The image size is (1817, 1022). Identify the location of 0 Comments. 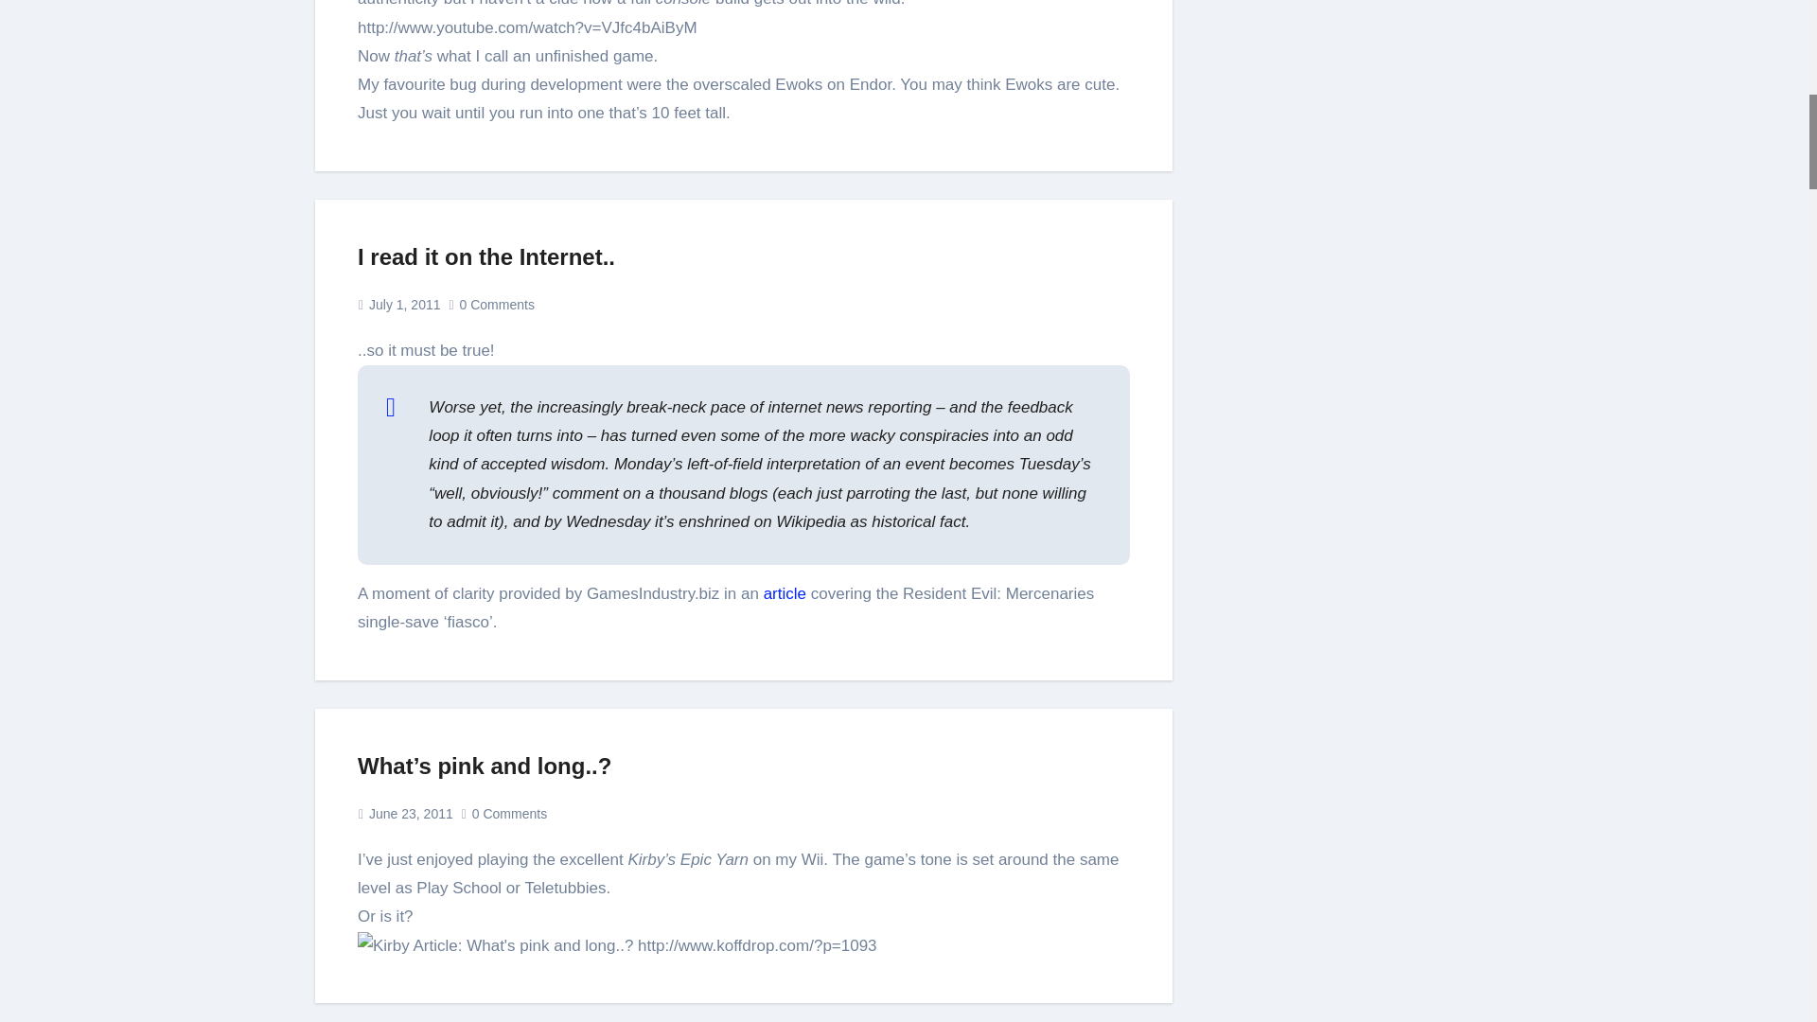
(496, 305).